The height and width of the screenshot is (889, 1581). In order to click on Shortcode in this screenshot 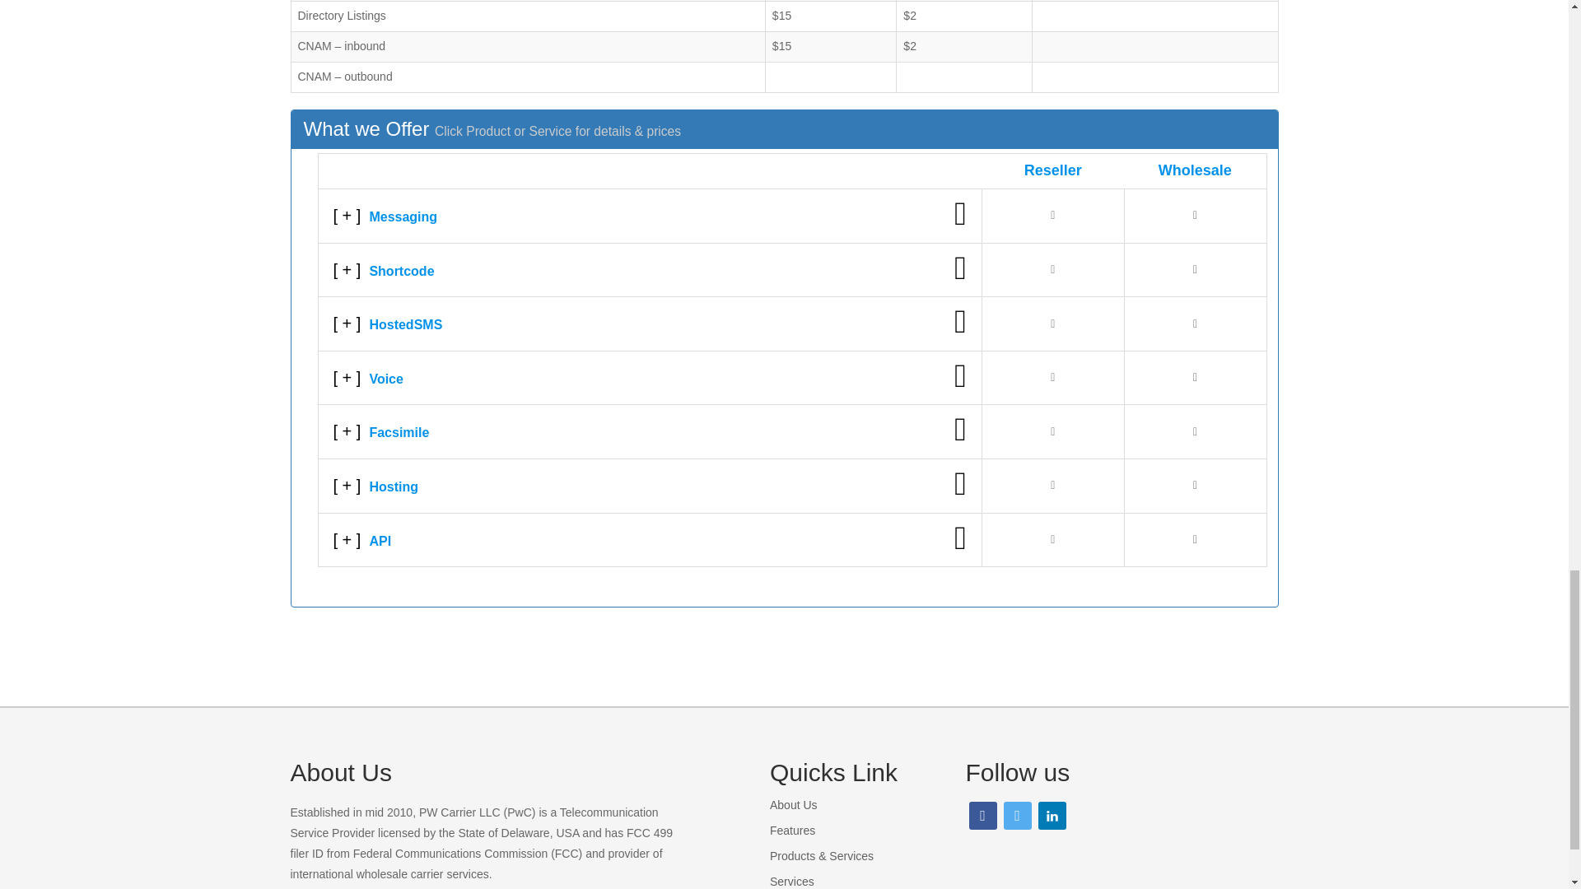, I will do `click(649, 270)`.